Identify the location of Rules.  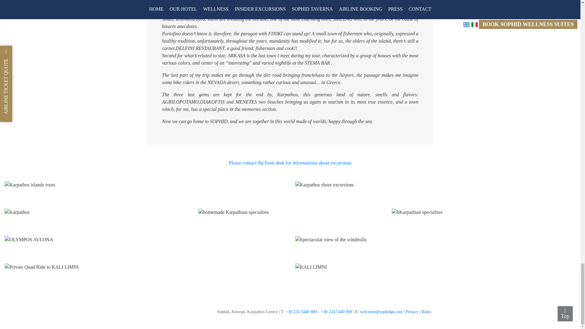
(426, 312).